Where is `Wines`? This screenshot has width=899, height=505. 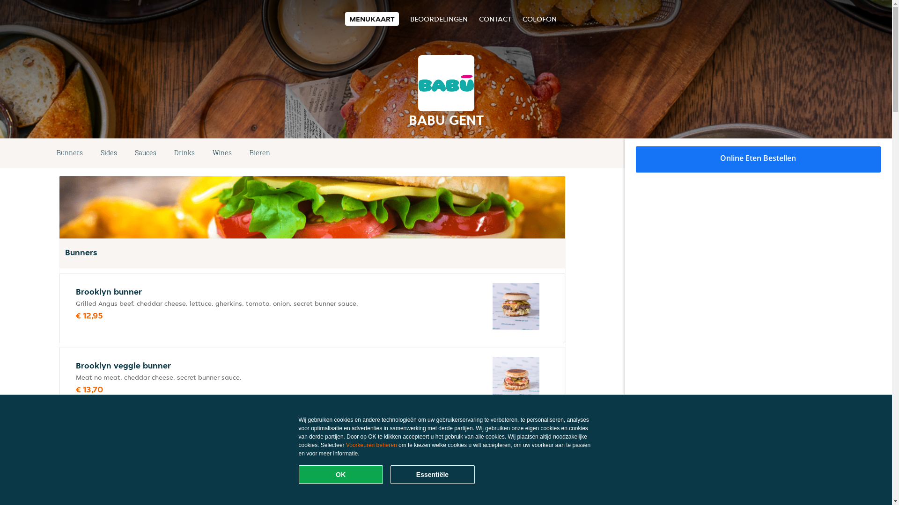 Wines is located at coordinates (222, 153).